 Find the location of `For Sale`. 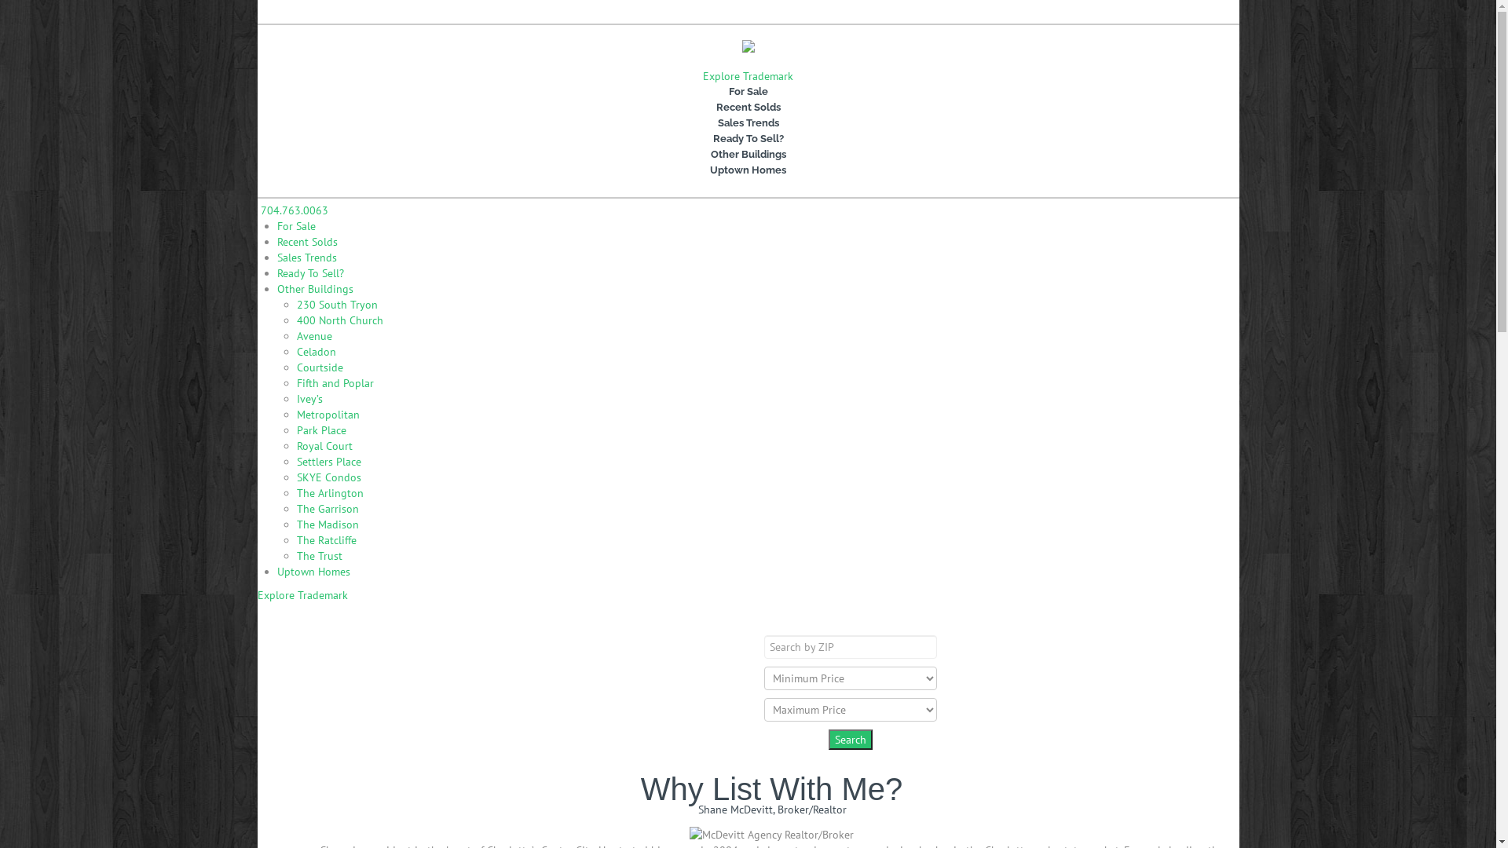

For Sale is located at coordinates (295, 226).